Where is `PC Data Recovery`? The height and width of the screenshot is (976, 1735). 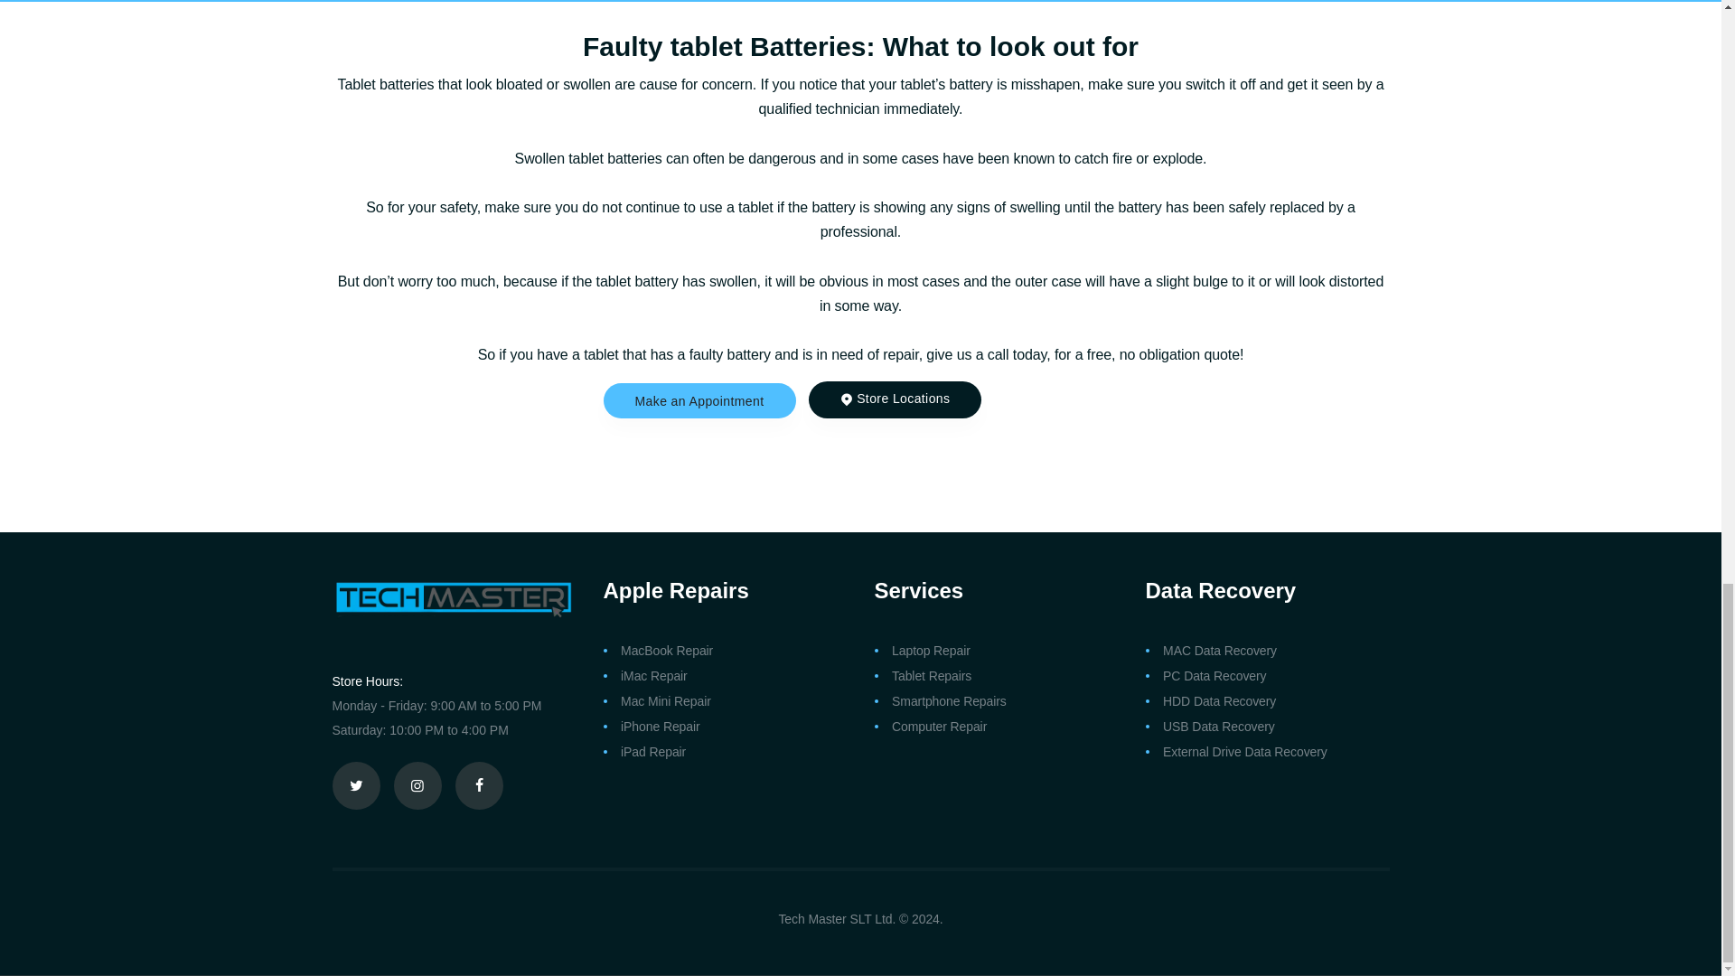 PC Data Recovery is located at coordinates (1214, 676).